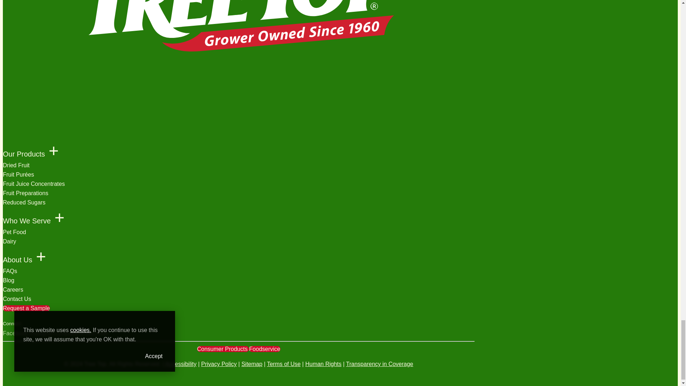 This screenshot has width=686, height=386. Describe the element at coordinates (96, 333) in the screenshot. I see `YouTube` at that location.